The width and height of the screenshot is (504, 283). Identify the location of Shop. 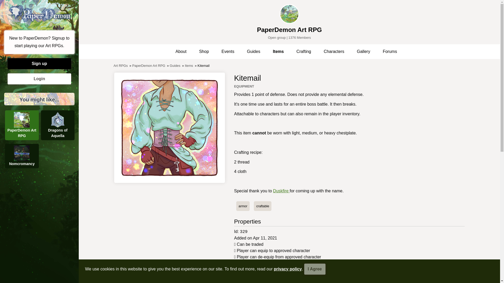
(204, 51).